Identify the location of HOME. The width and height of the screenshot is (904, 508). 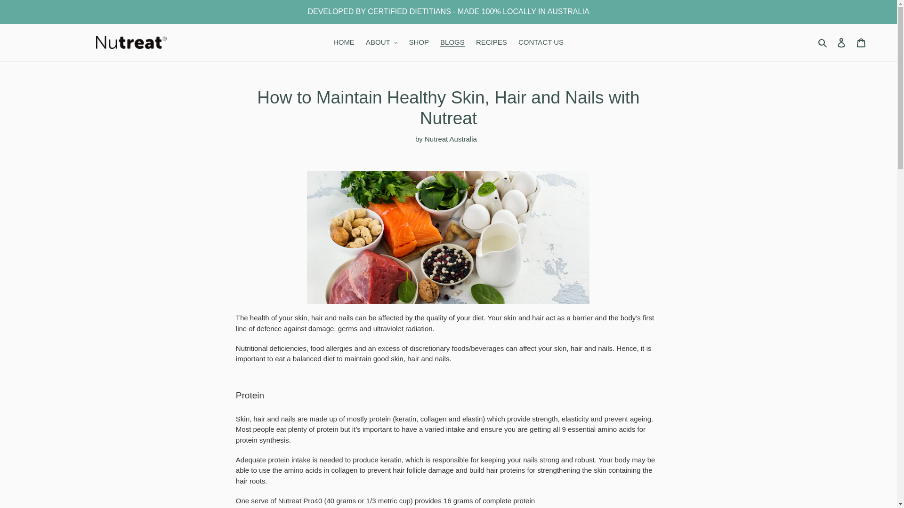
(344, 42).